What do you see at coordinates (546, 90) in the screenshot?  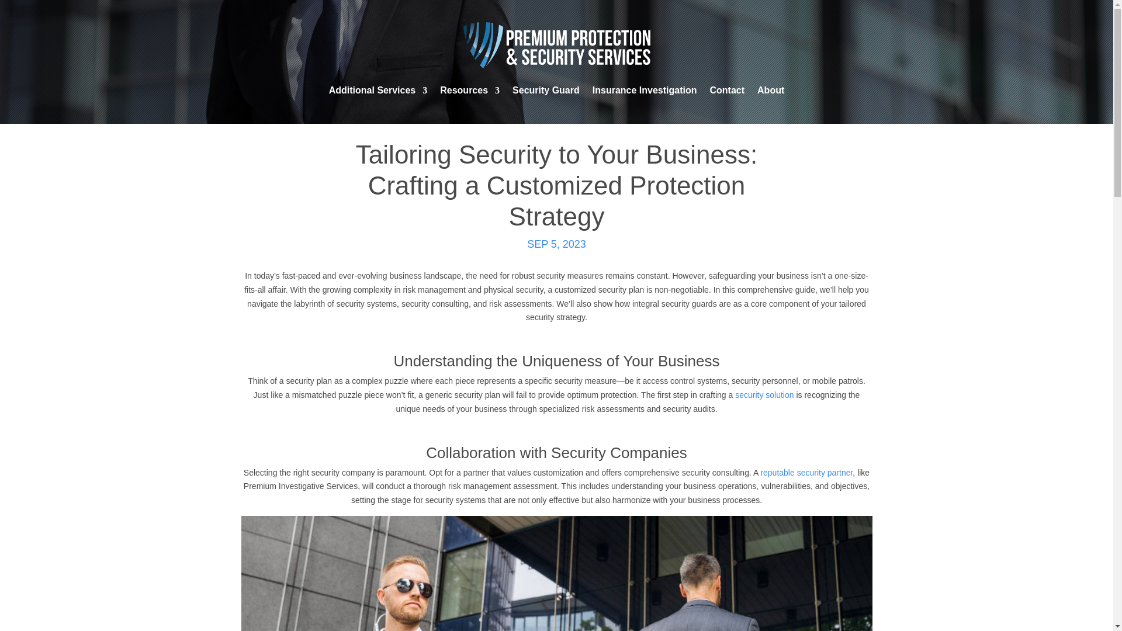 I see `Security Guard` at bounding box center [546, 90].